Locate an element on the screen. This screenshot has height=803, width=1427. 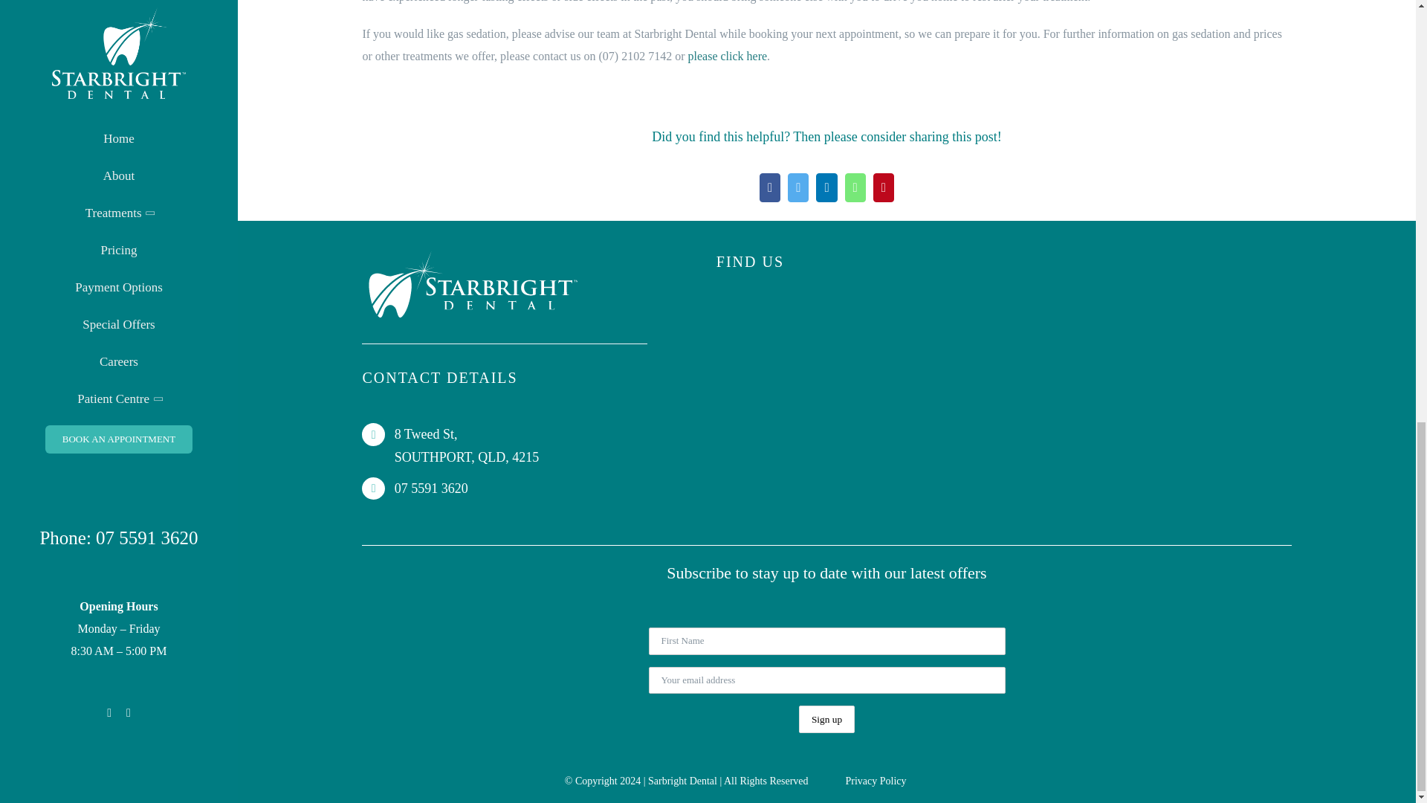
Sign up is located at coordinates (826, 720).